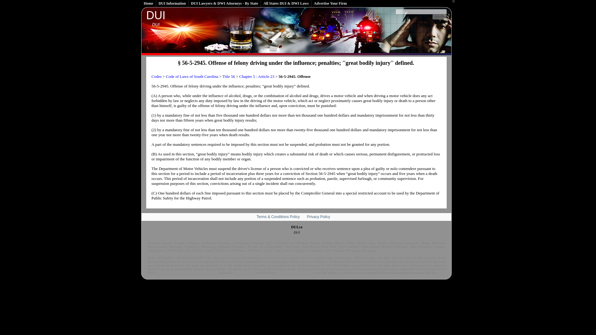 This screenshot has height=335, width=596. I want to click on search, so click(440, 17).